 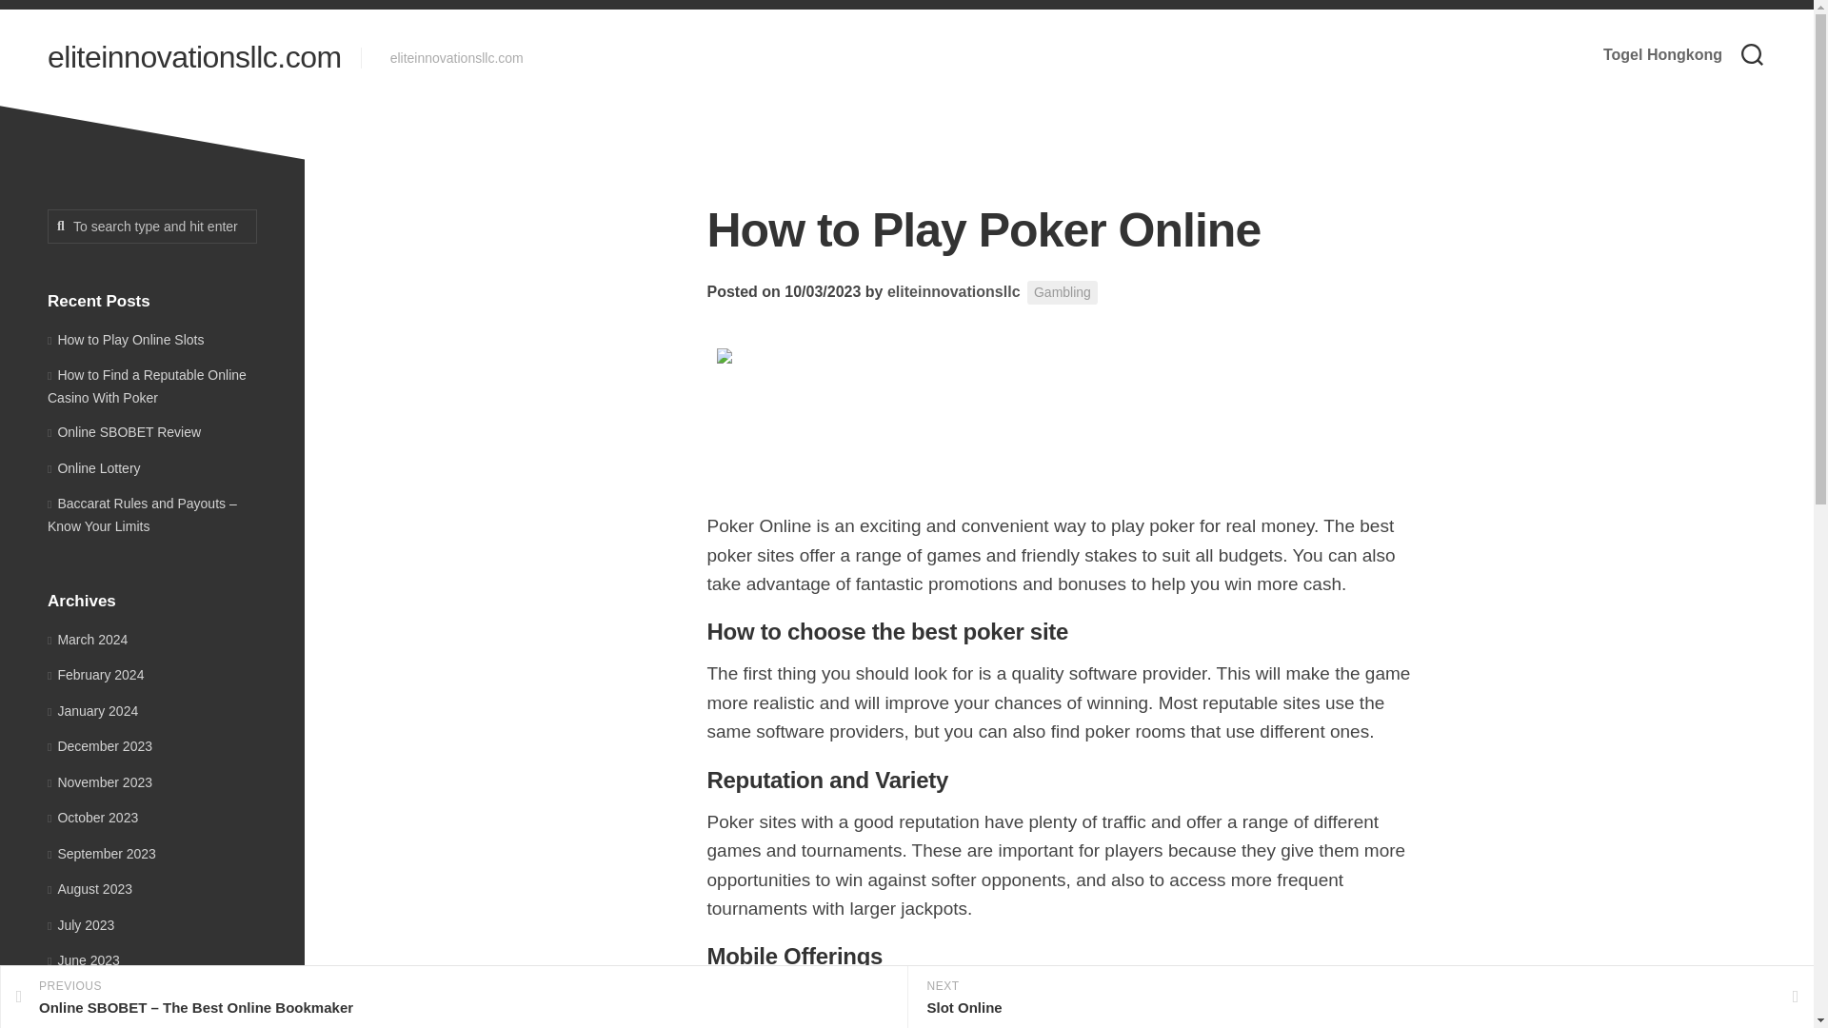 What do you see at coordinates (953, 291) in the screenshot?
I see `eliteinnovationsllc` at bounding box center [953, 291].